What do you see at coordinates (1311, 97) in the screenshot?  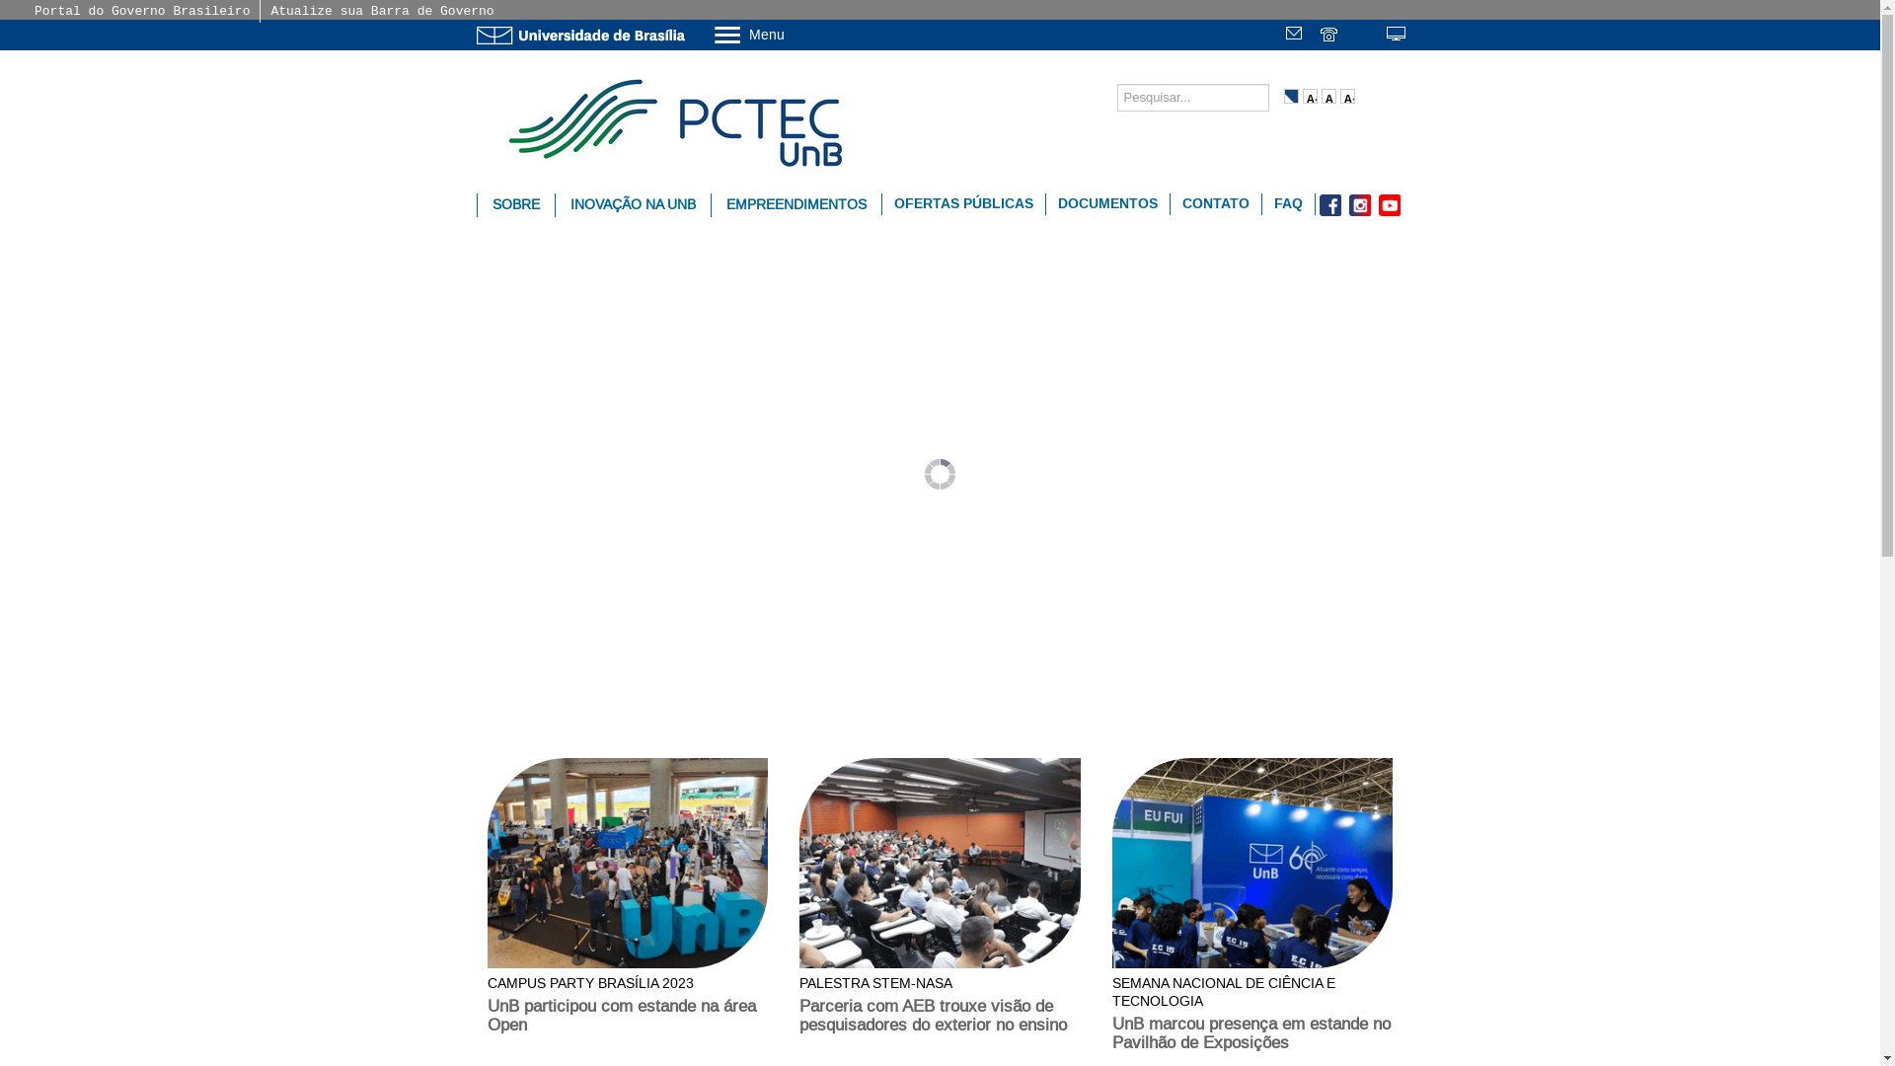 I see `A-` at bounding box center [1311, 97].